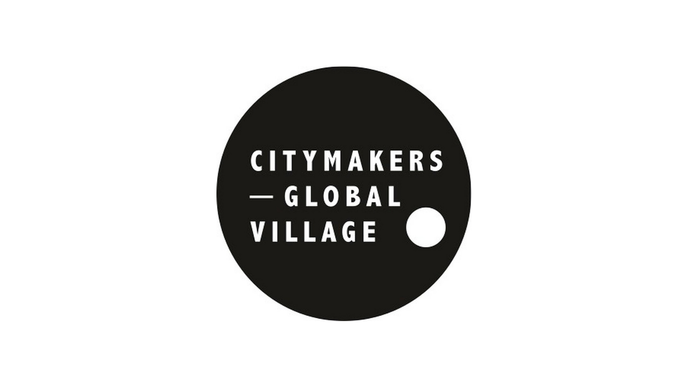 The height and width of the screenshot is (387, 688). I want to click on Future of Education, so click(486, 31).